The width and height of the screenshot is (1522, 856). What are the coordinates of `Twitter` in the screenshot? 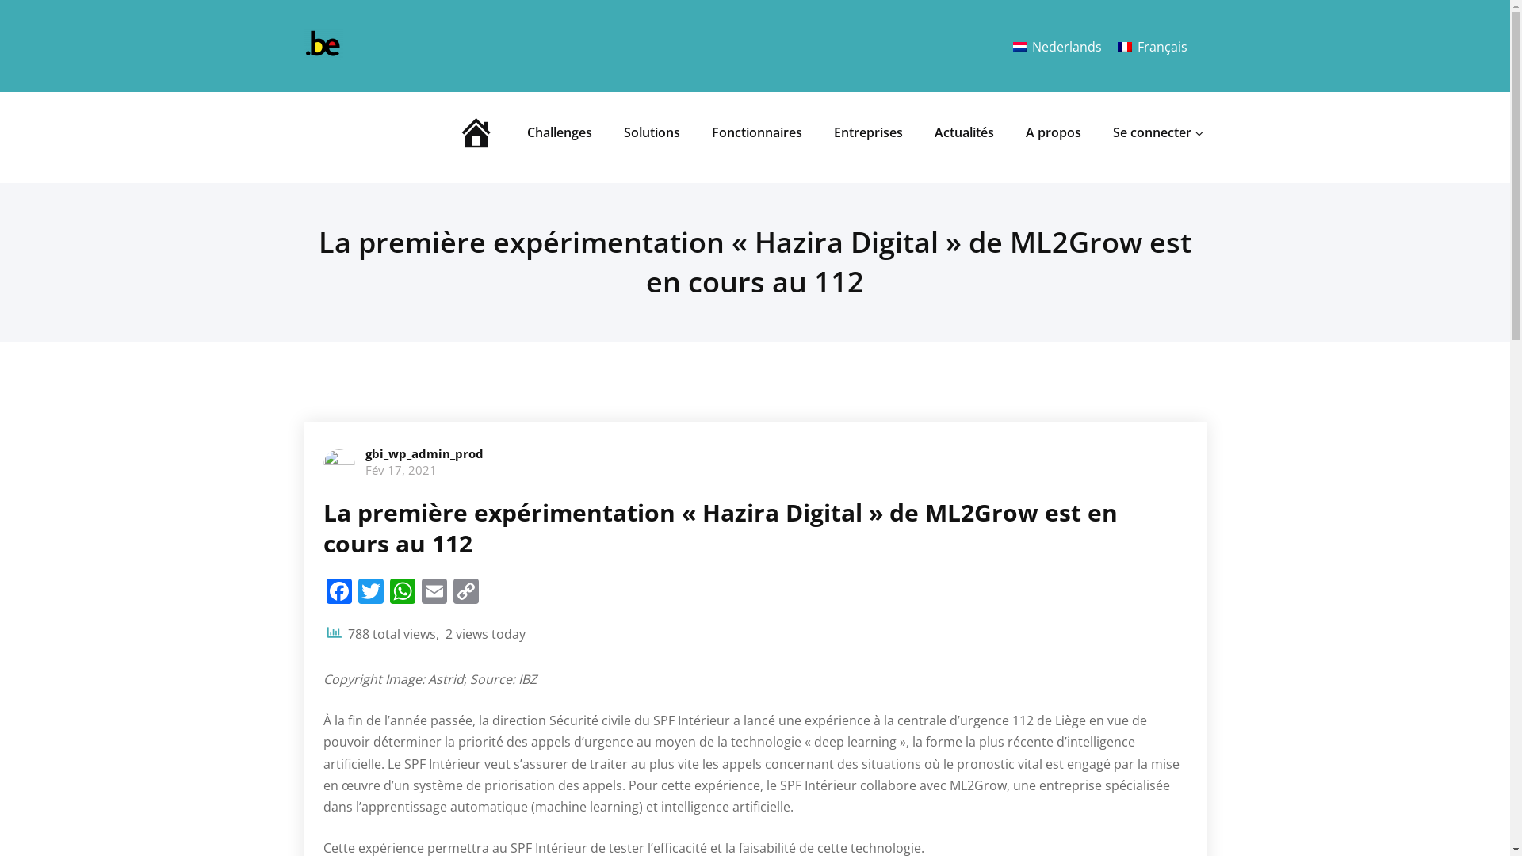 It's located at (371, 593).